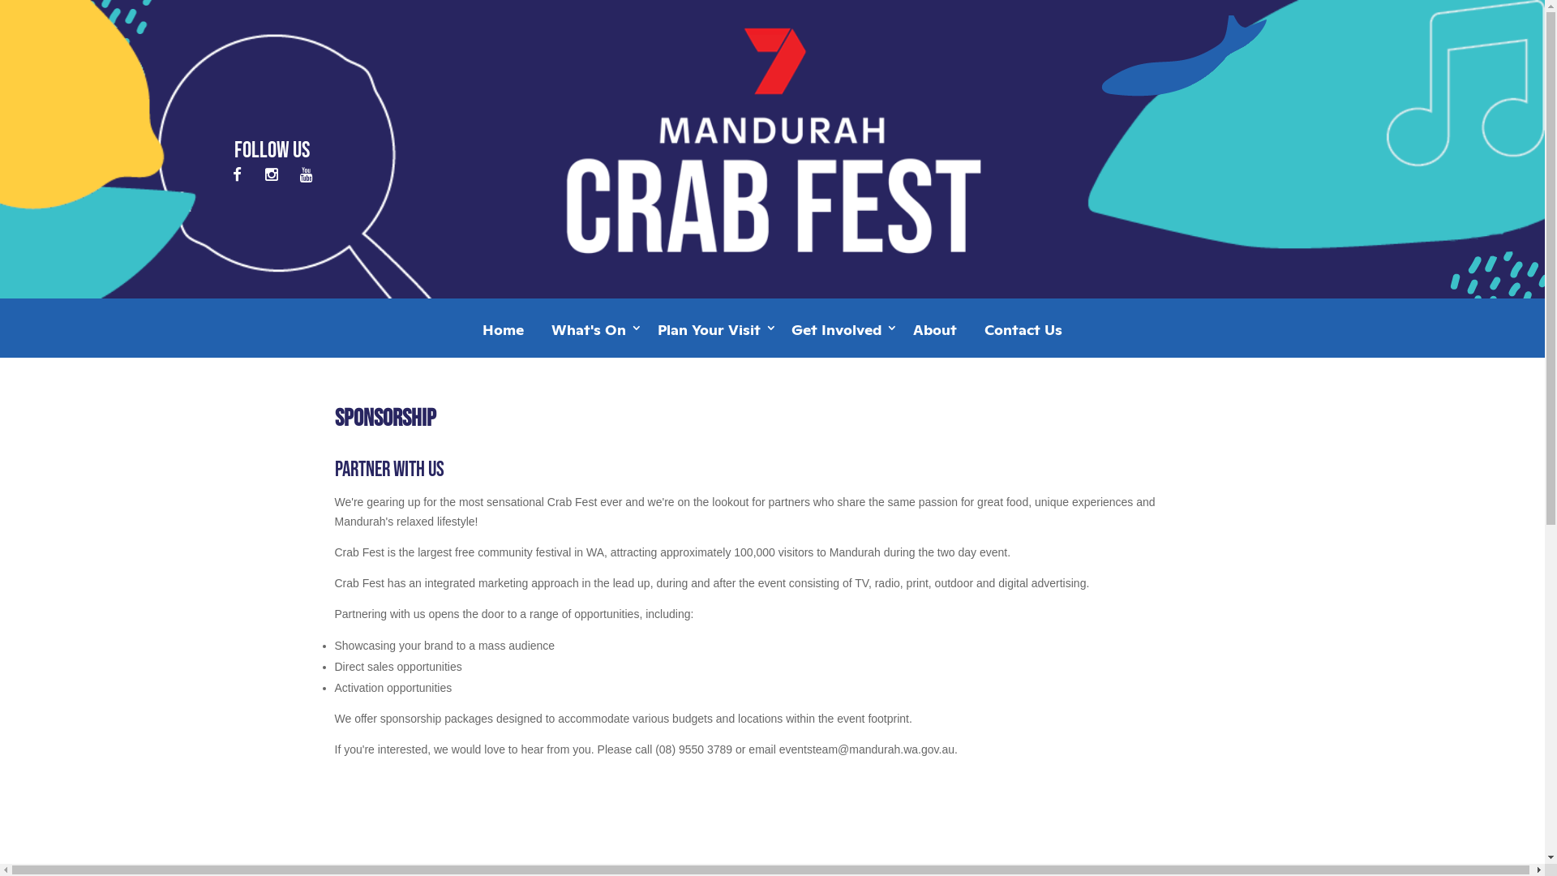  What do you see at coordinates (1023, 336) in the screenshot?
I see `Contact Us` at bounding box center [1023, 336].